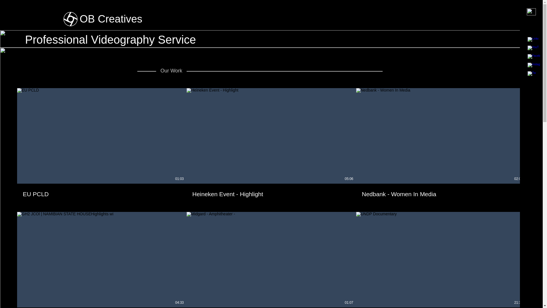  What do you see at coordinates (271, 194) in the screenshot?
I see `Heineken Event - Highlight` at bounding box center [271, 194].